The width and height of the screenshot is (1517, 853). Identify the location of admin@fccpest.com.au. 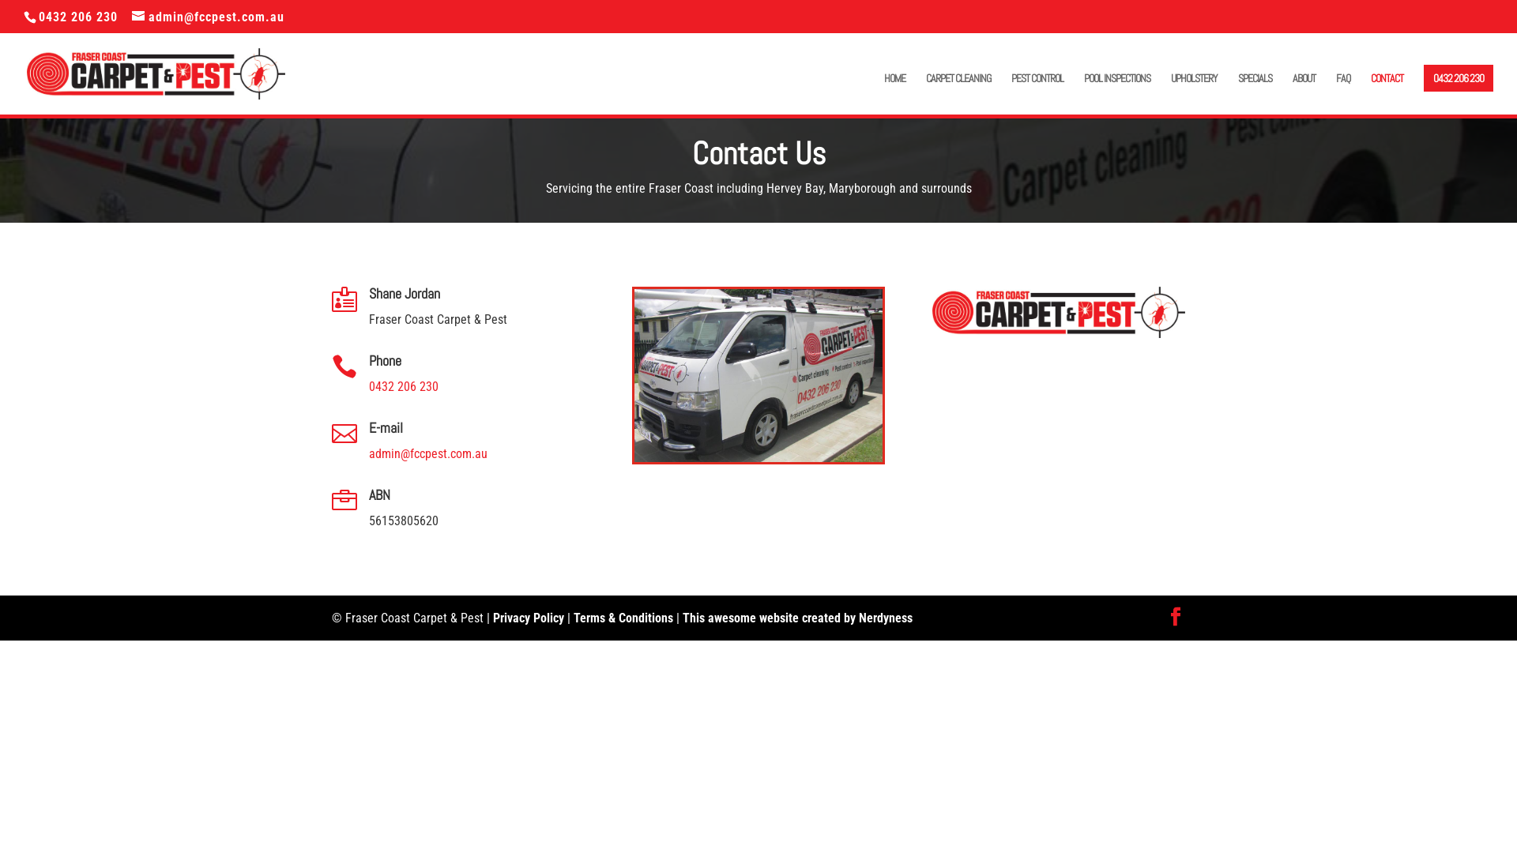
(428, 453).